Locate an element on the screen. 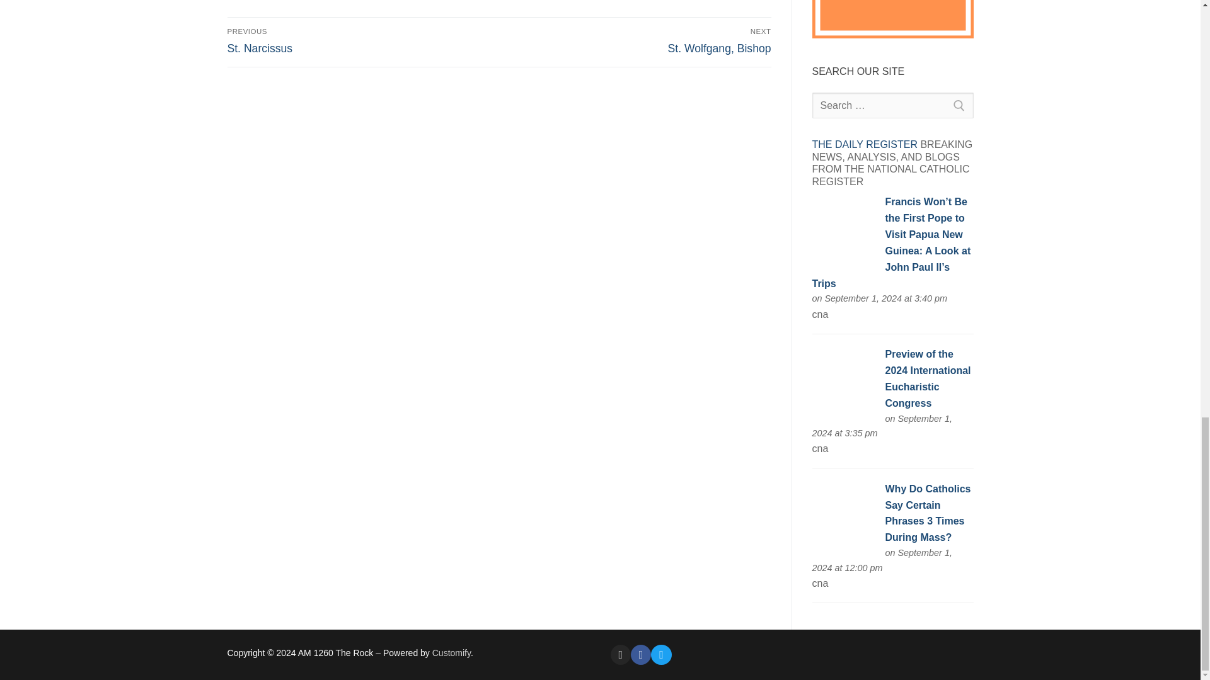 The height and width of the screenshot is (680, 1210). Facebook is located at coordinates (640, 655).